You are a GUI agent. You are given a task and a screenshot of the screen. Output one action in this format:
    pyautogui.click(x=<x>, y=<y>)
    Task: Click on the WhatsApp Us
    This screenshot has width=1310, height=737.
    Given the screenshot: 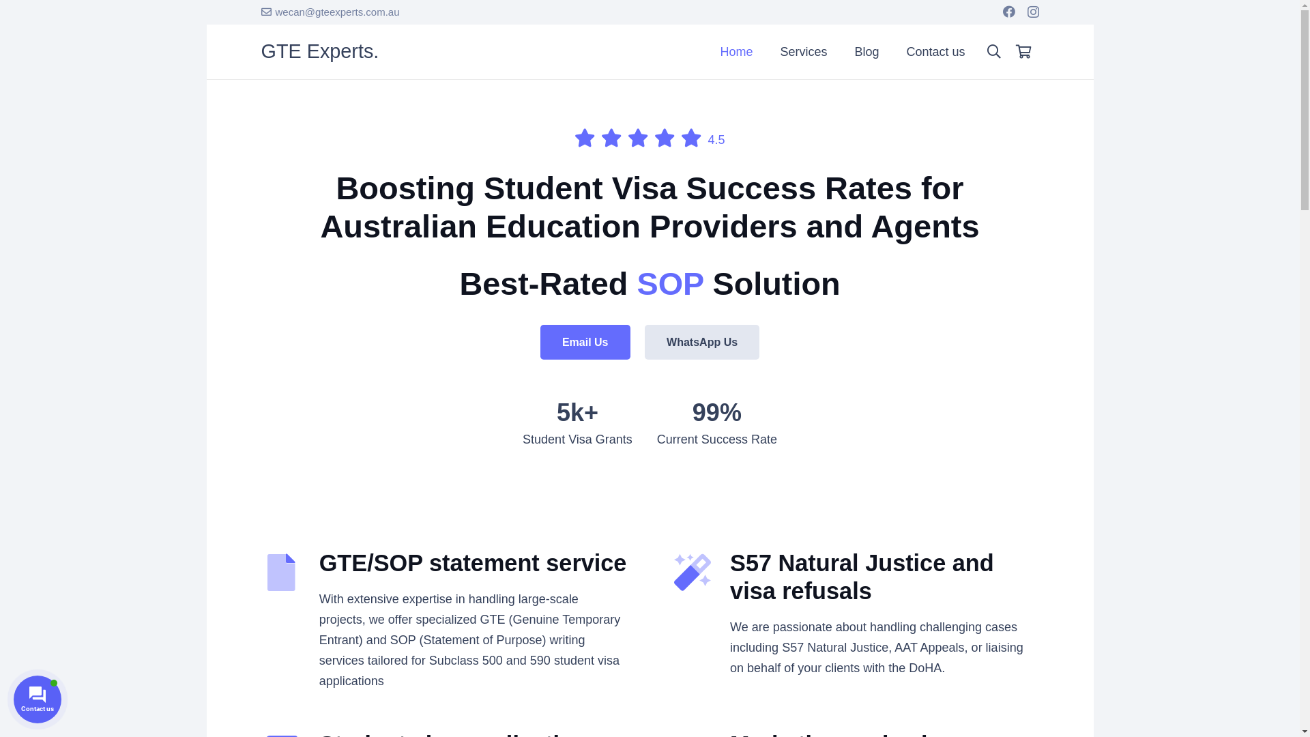 What is the action you would take?
    pyautogui.click(x=702, y=343)
    